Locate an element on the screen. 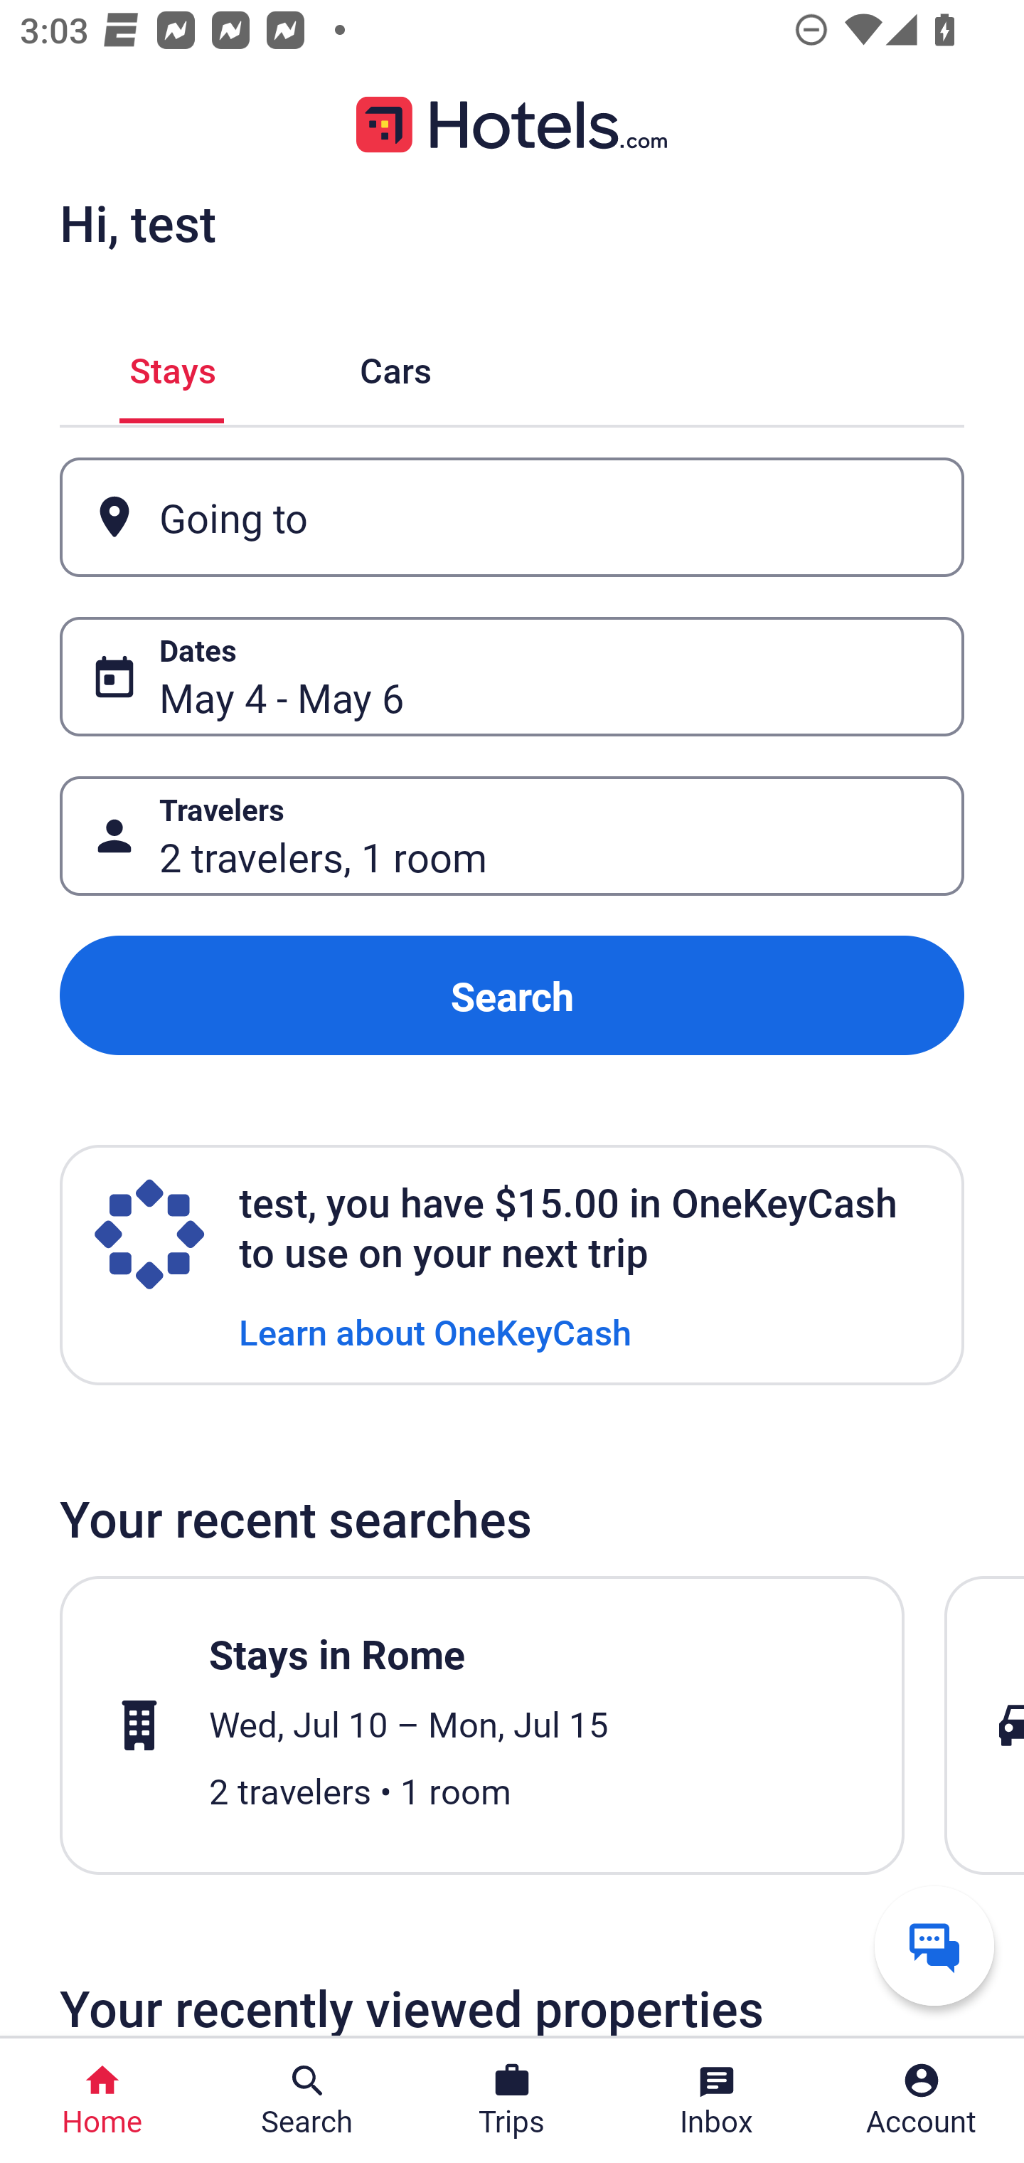  Search is located at coordinates (512, 996).